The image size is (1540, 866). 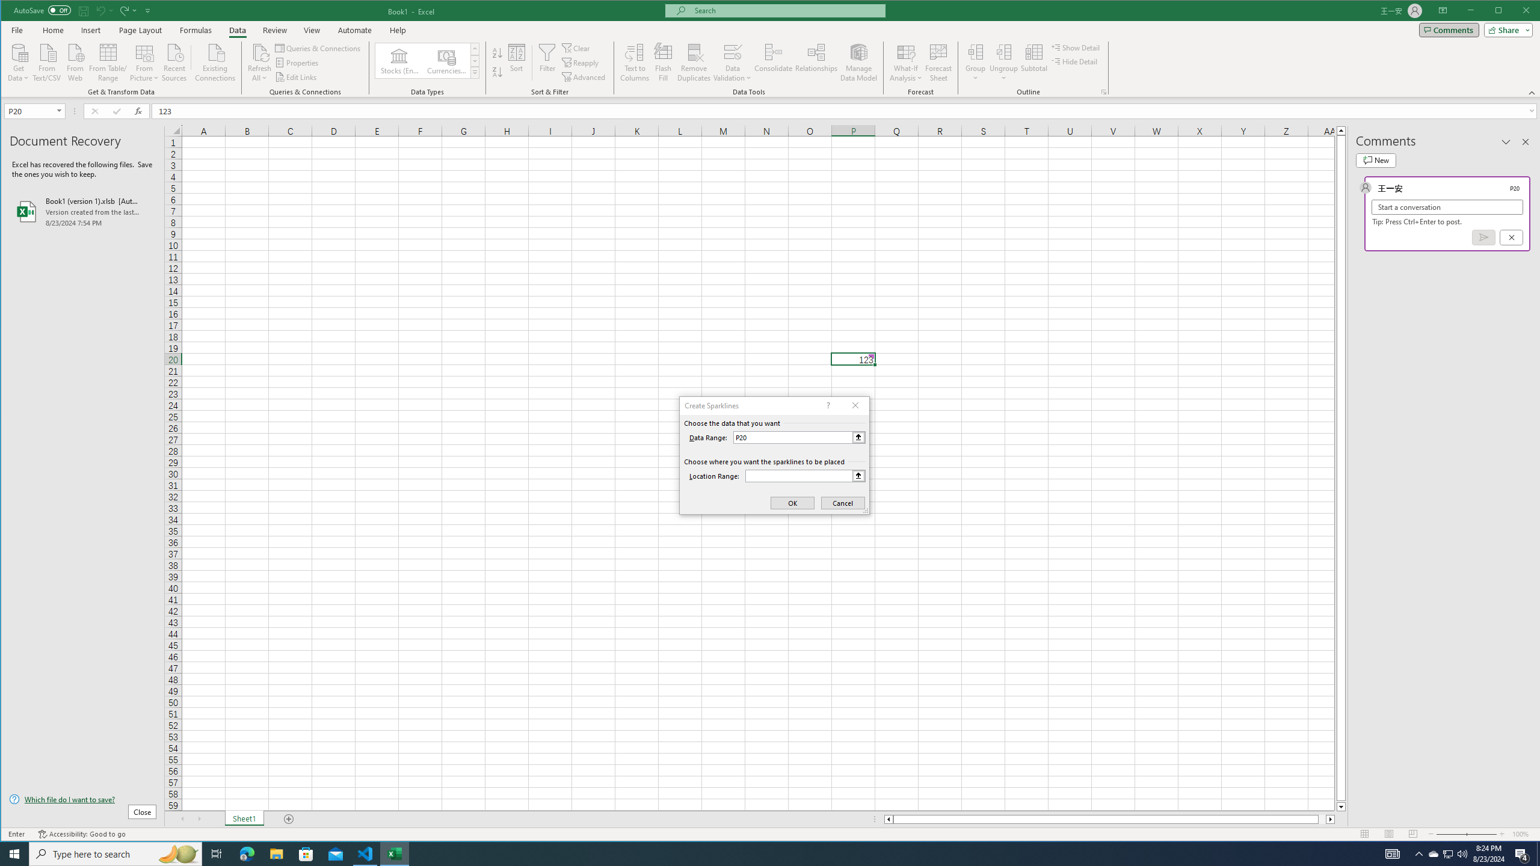 What do you see at coordinates (474, 61) in the screenshot?
I see `Row Down` at bounding box center [474, 61].